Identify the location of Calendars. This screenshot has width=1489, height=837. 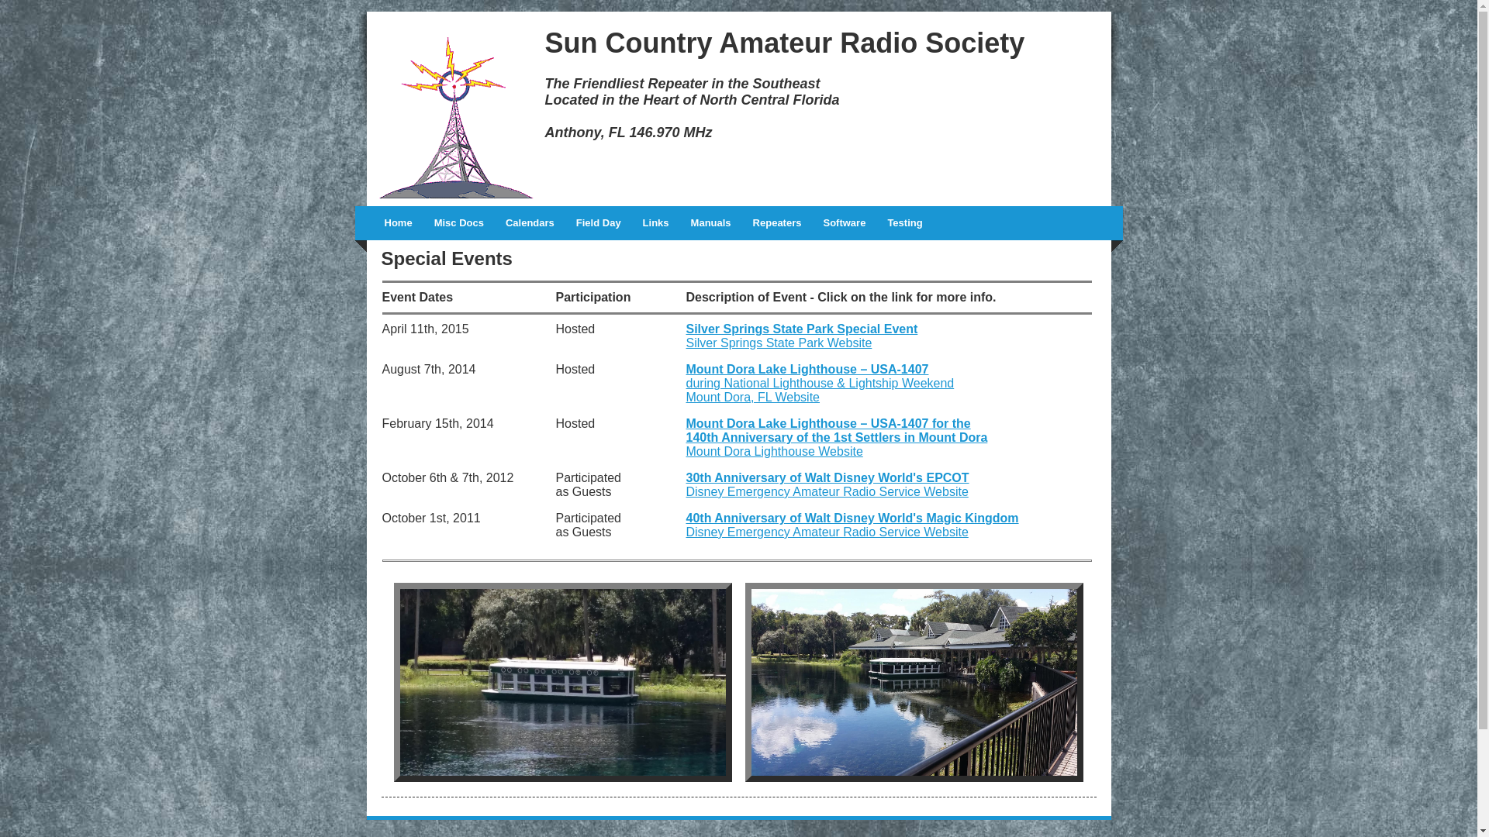
(530, 223).